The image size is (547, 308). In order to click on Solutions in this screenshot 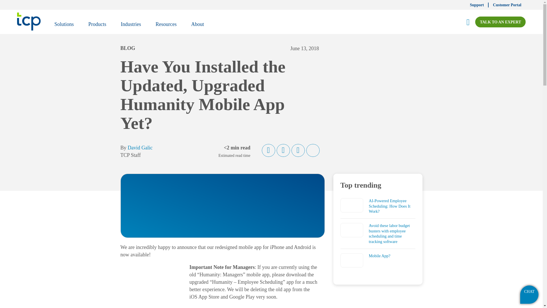, I will do `click(64, 25)`.